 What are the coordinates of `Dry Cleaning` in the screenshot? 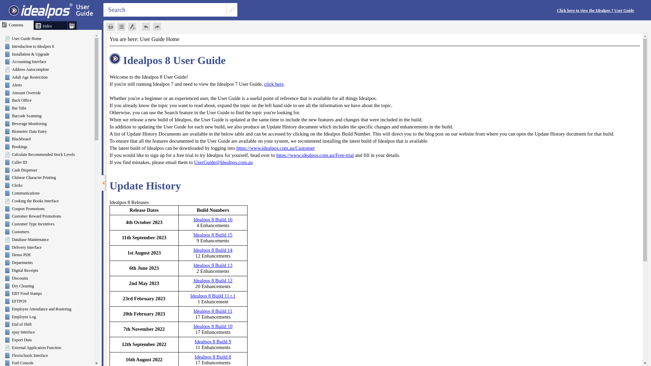 It's located at (23, 286).